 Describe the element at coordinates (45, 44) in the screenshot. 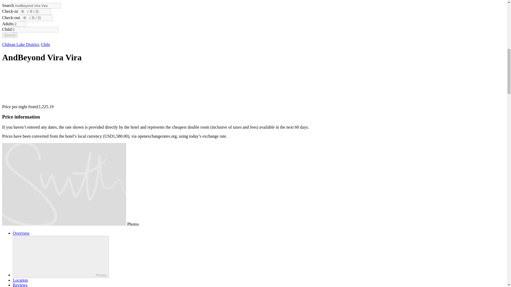

I see `Chile` at that location.